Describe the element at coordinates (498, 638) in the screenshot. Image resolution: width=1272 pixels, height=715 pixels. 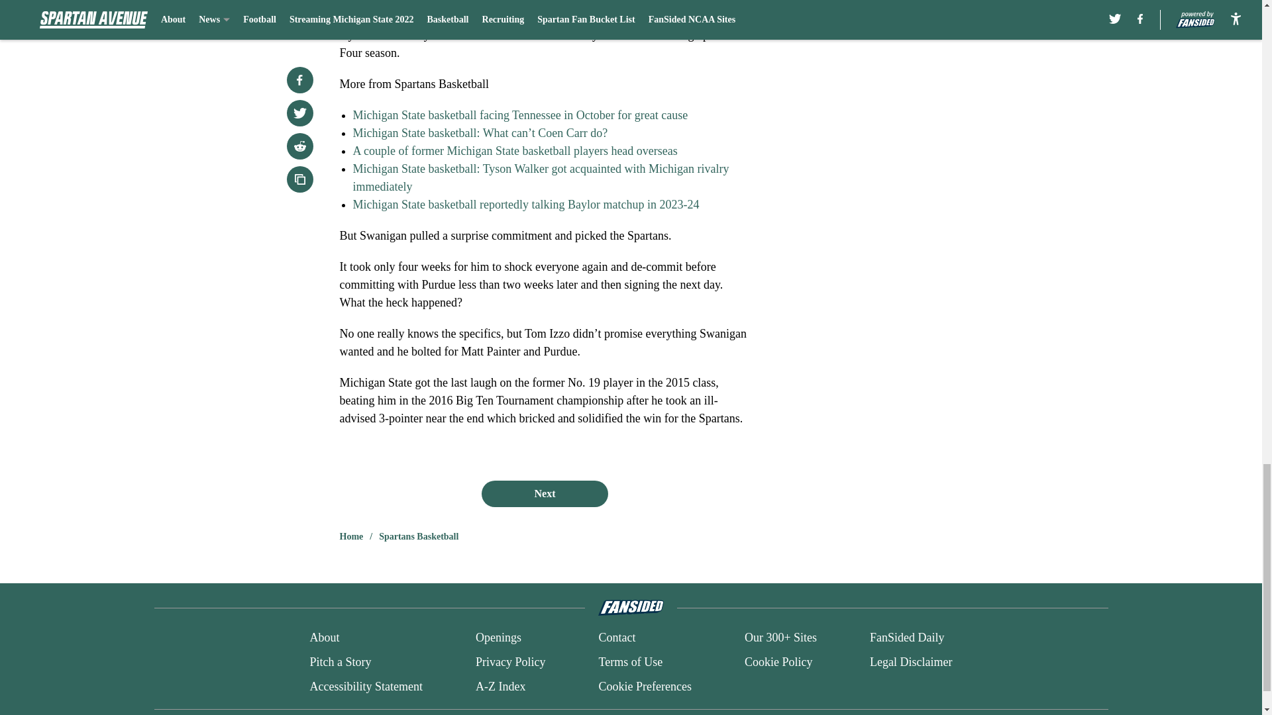
I see `Openings` at that location.